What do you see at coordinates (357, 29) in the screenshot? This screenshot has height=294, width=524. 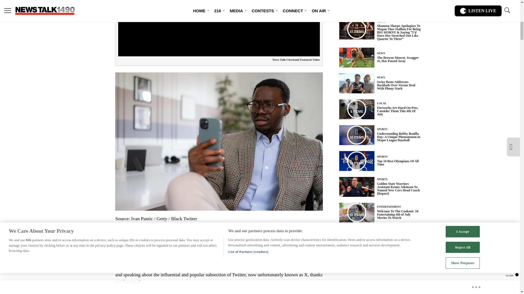 I see `15 ITEMS` at bounding box center [357, 29].